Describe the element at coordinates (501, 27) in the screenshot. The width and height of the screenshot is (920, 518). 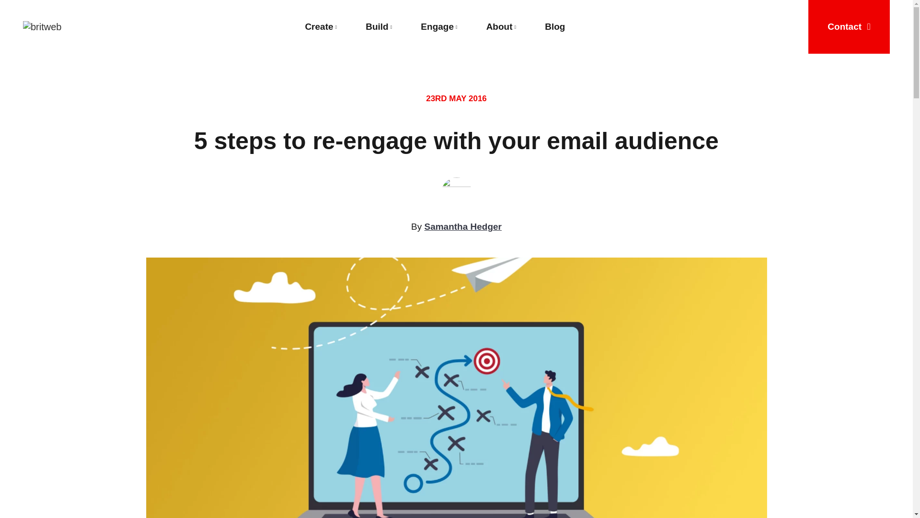
I see `About` at that location.